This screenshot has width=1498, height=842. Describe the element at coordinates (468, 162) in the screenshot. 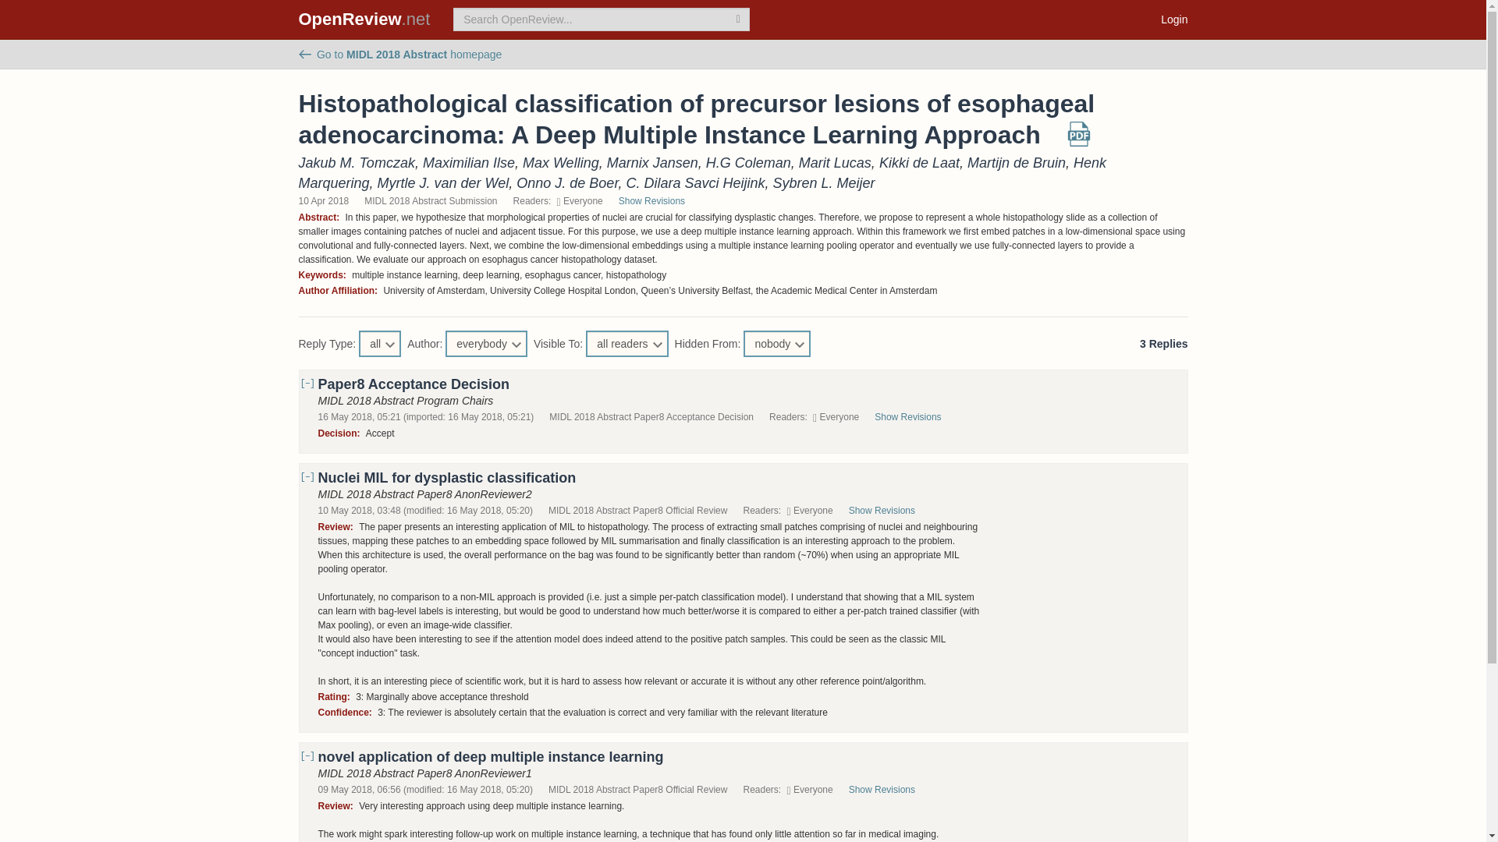

I see `Maximilian Ilse` at that location.